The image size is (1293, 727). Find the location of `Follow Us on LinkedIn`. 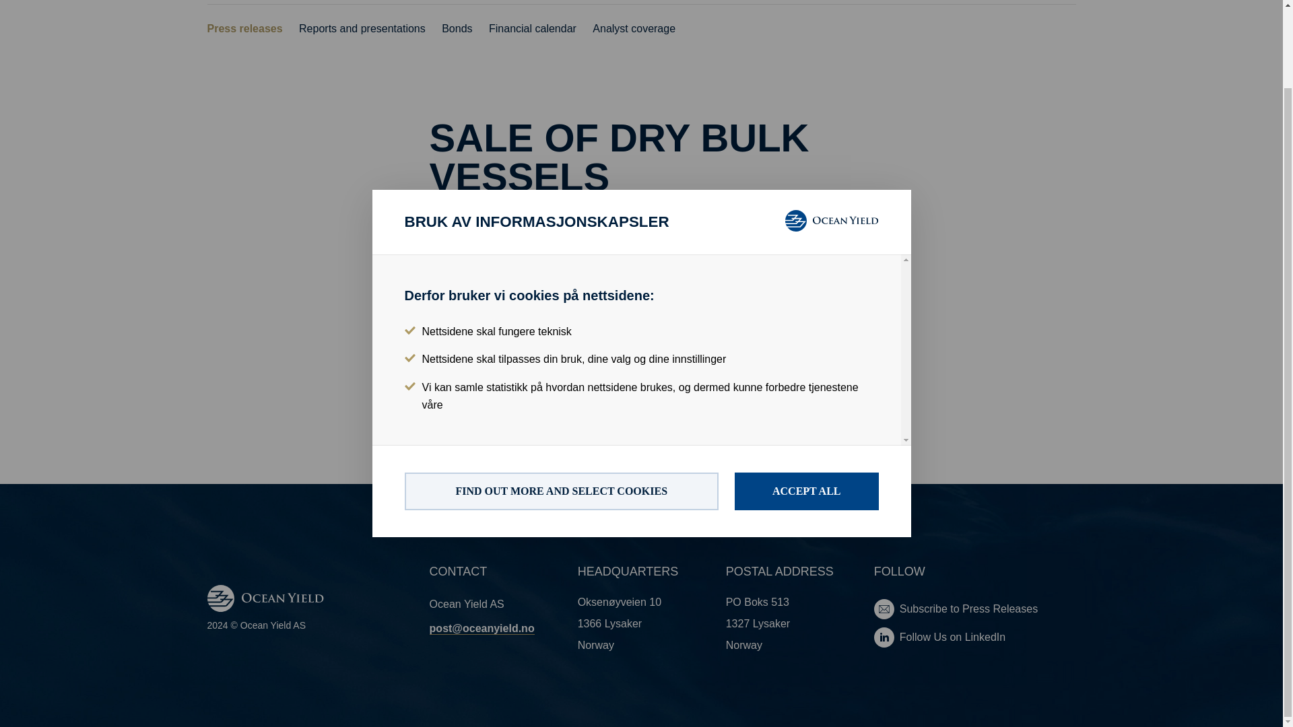

Follow Us on LinkedIn is located at coordinates (974, 637).